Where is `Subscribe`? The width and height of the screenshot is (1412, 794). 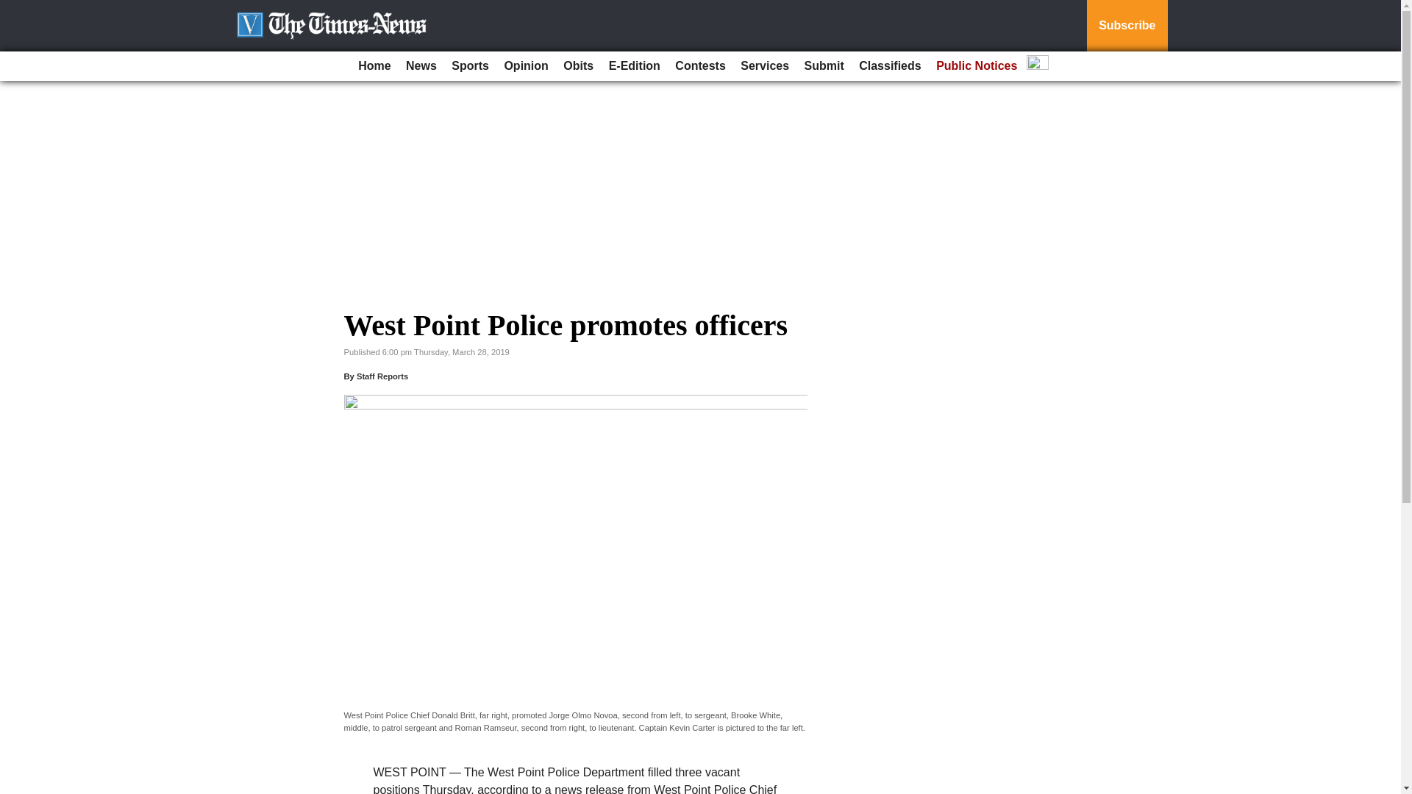
Subscribe is located at coordinates (1127, 26).